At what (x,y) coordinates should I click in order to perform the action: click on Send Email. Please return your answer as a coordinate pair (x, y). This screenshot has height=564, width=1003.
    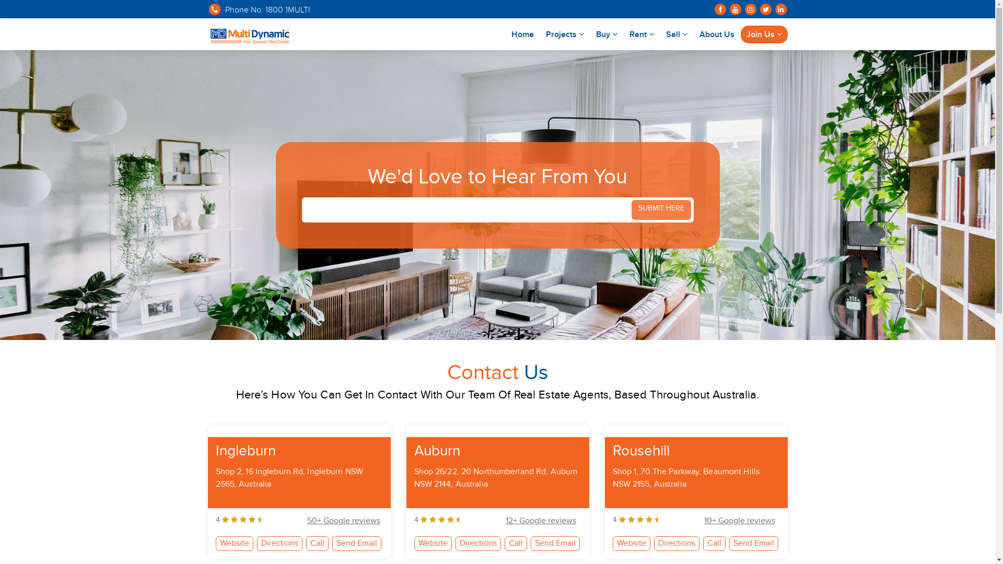
    Looking at the image, I should click on (357, 544).